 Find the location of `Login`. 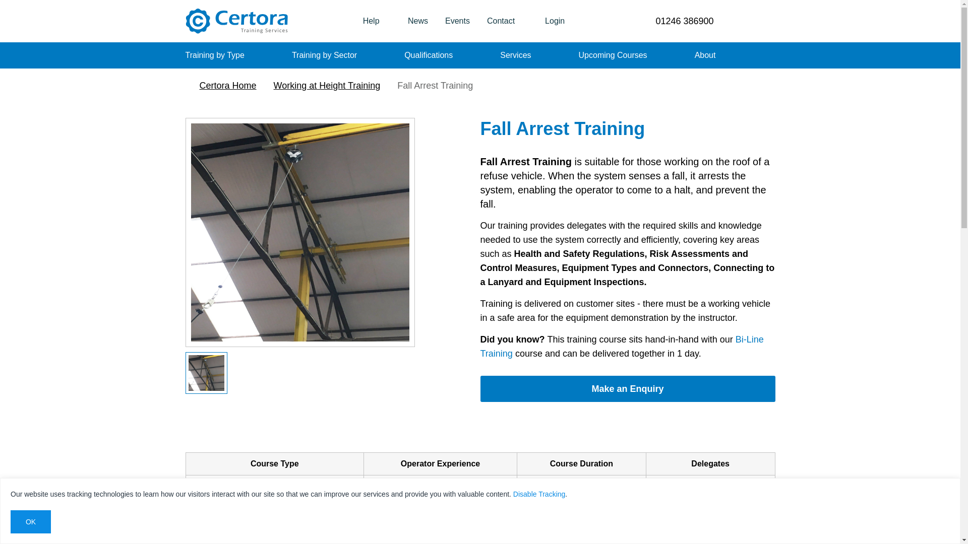

Login is located at coordinates (548, 21).